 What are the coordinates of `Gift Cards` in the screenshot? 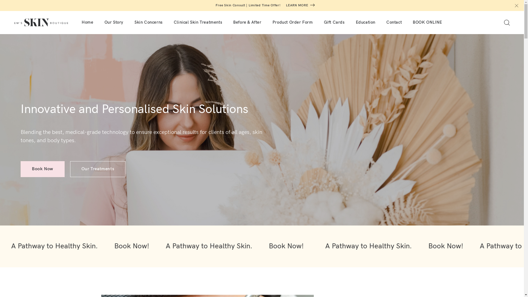 It's located at (334, 23).